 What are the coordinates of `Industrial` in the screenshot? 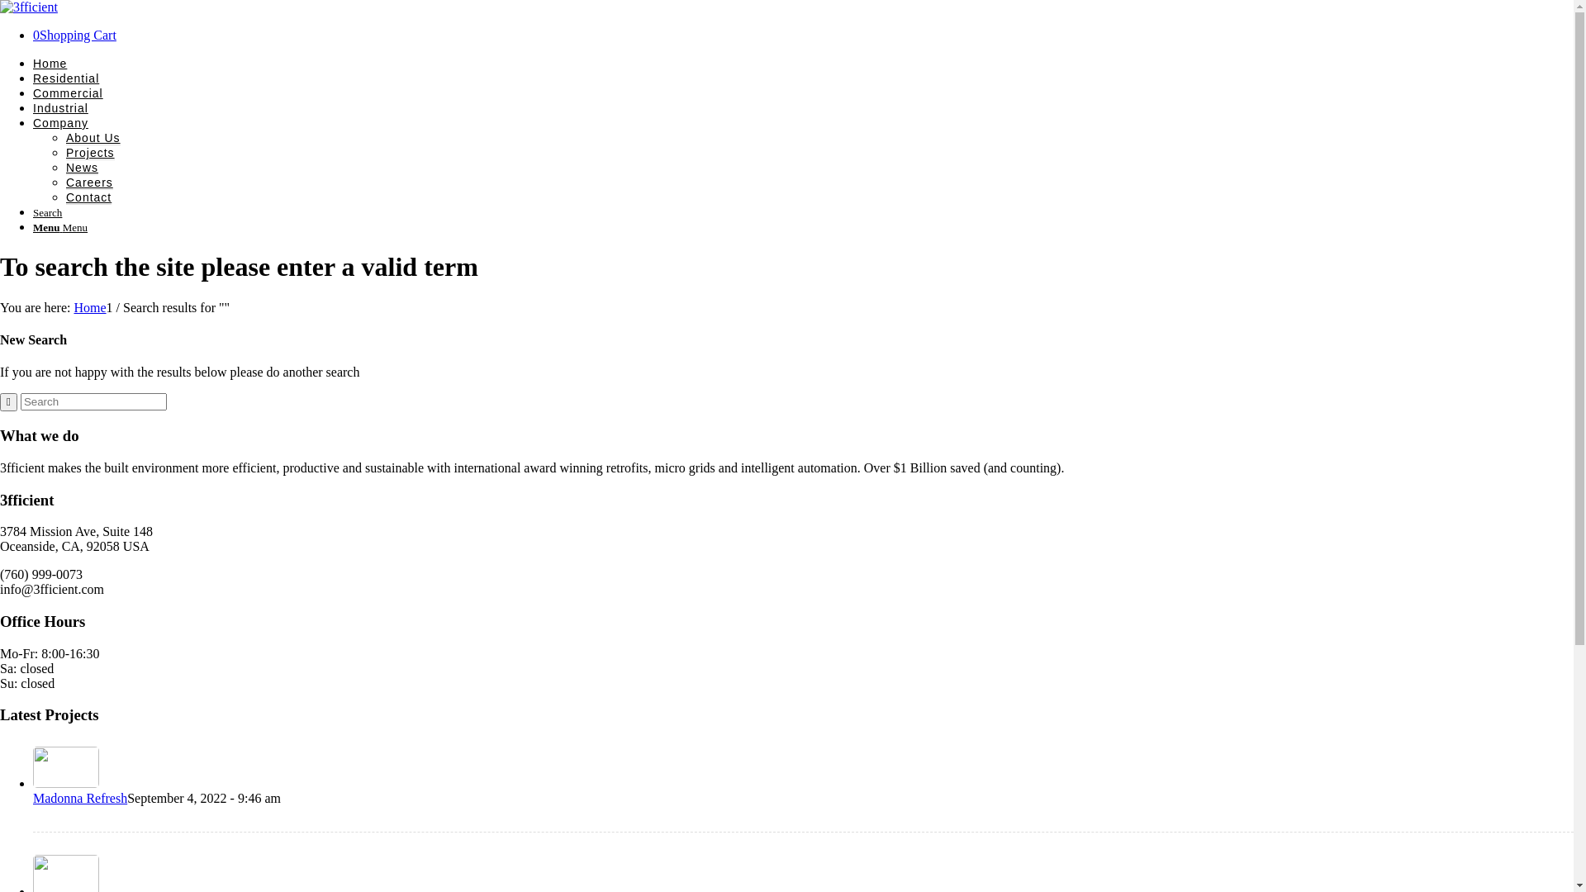 It's located at (61, 109).